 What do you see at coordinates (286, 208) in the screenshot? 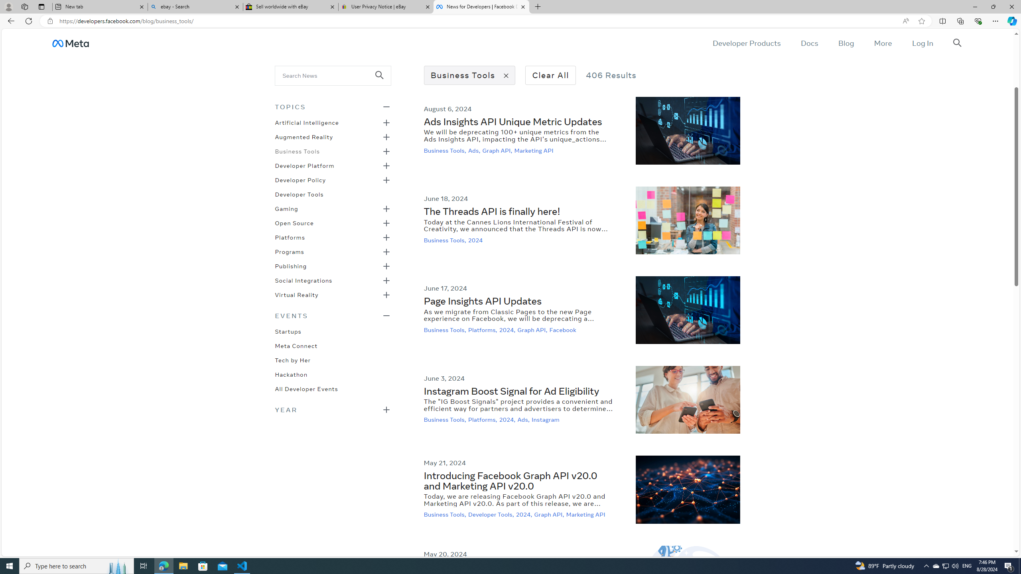
I see `Gaming` at bounding box center [286, 208].